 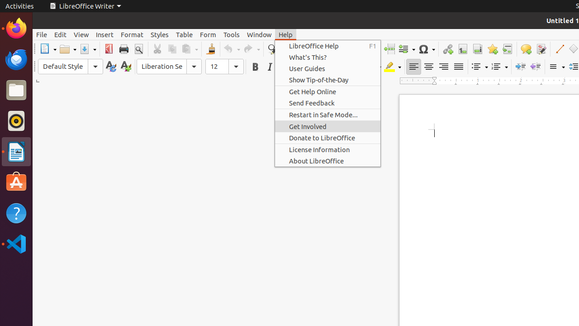 What do you see at coordinates (232, 49) in the screenshot?
I see `Undo` at bounding box center [232, 49].